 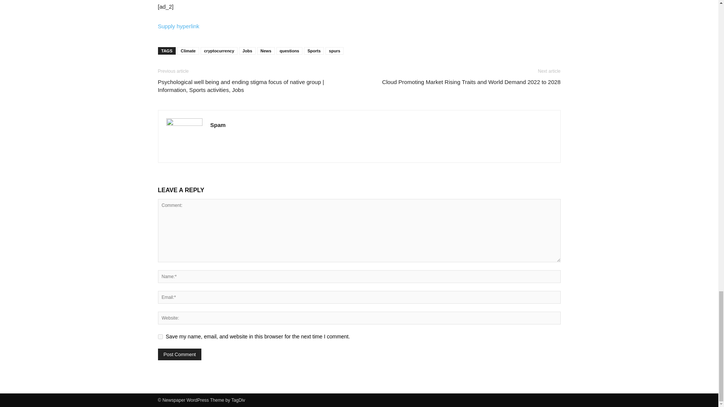 I want to click on yes, so click(x=160, y=336).